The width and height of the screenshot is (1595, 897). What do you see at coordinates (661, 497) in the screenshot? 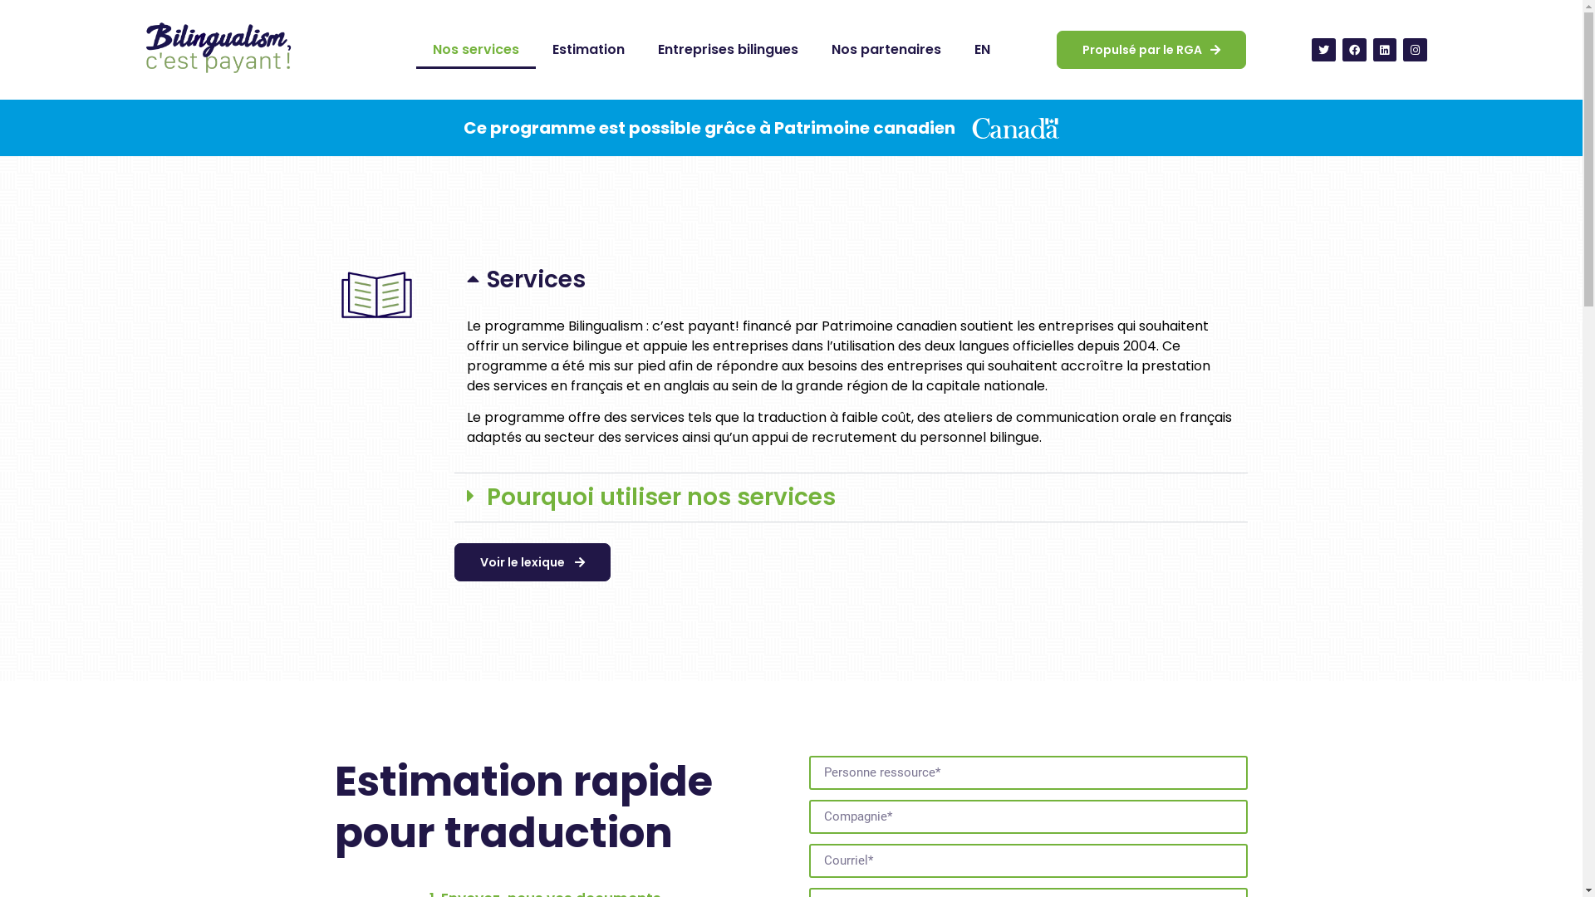
I see `Pourquoi utiliser nos services` at bounding box center [661, 497].